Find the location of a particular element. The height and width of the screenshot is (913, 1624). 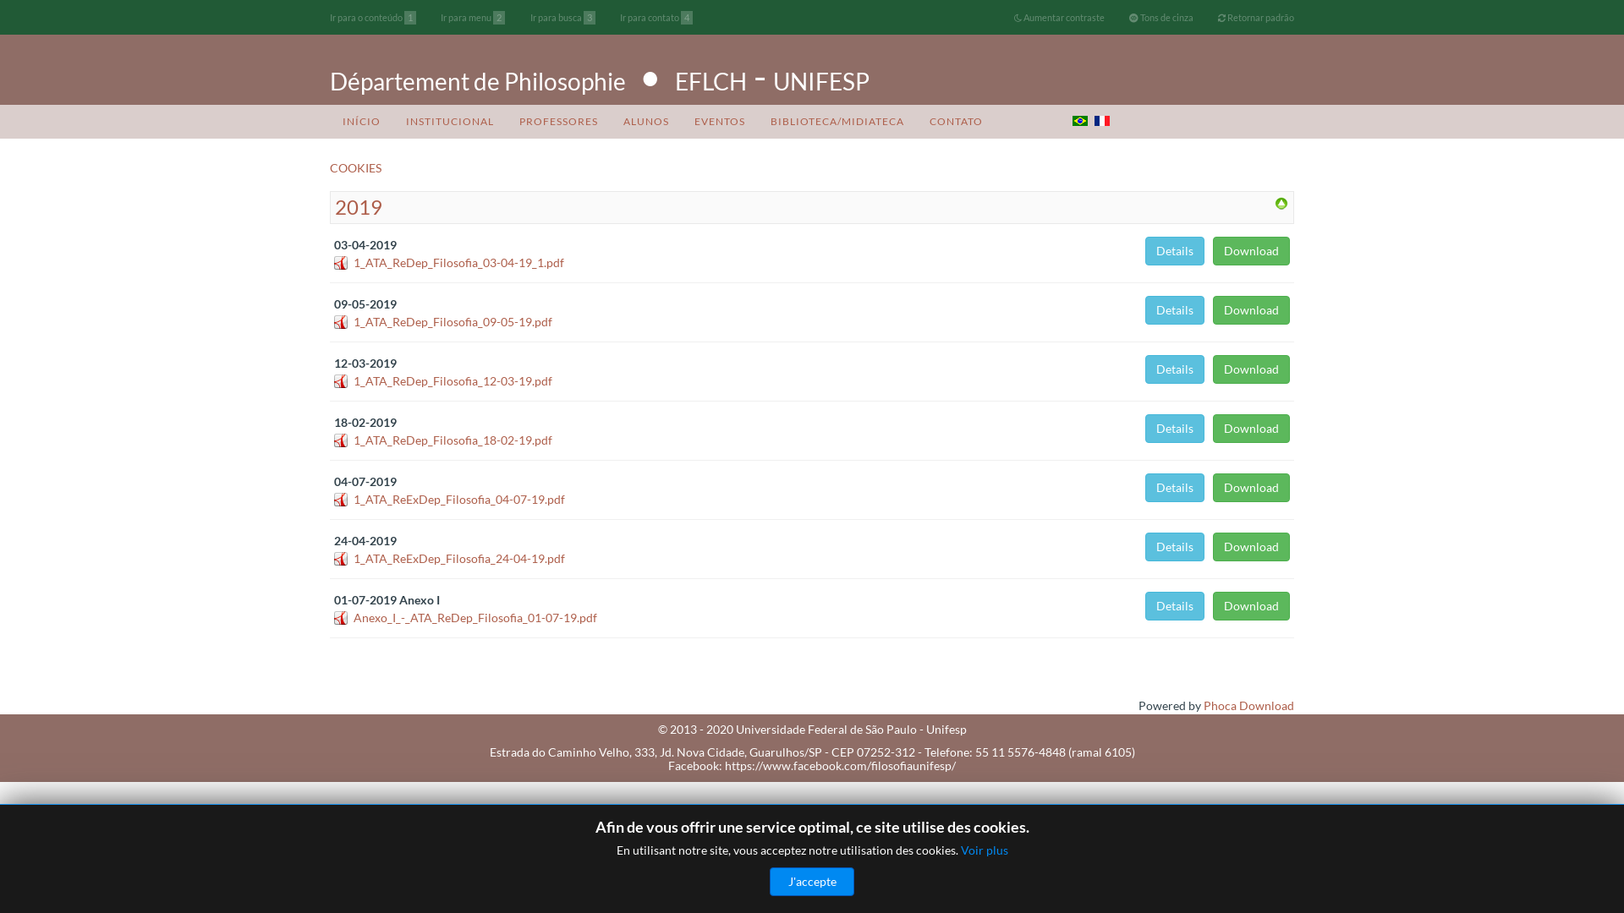

EFLCH is located at coordinates (710, 81).